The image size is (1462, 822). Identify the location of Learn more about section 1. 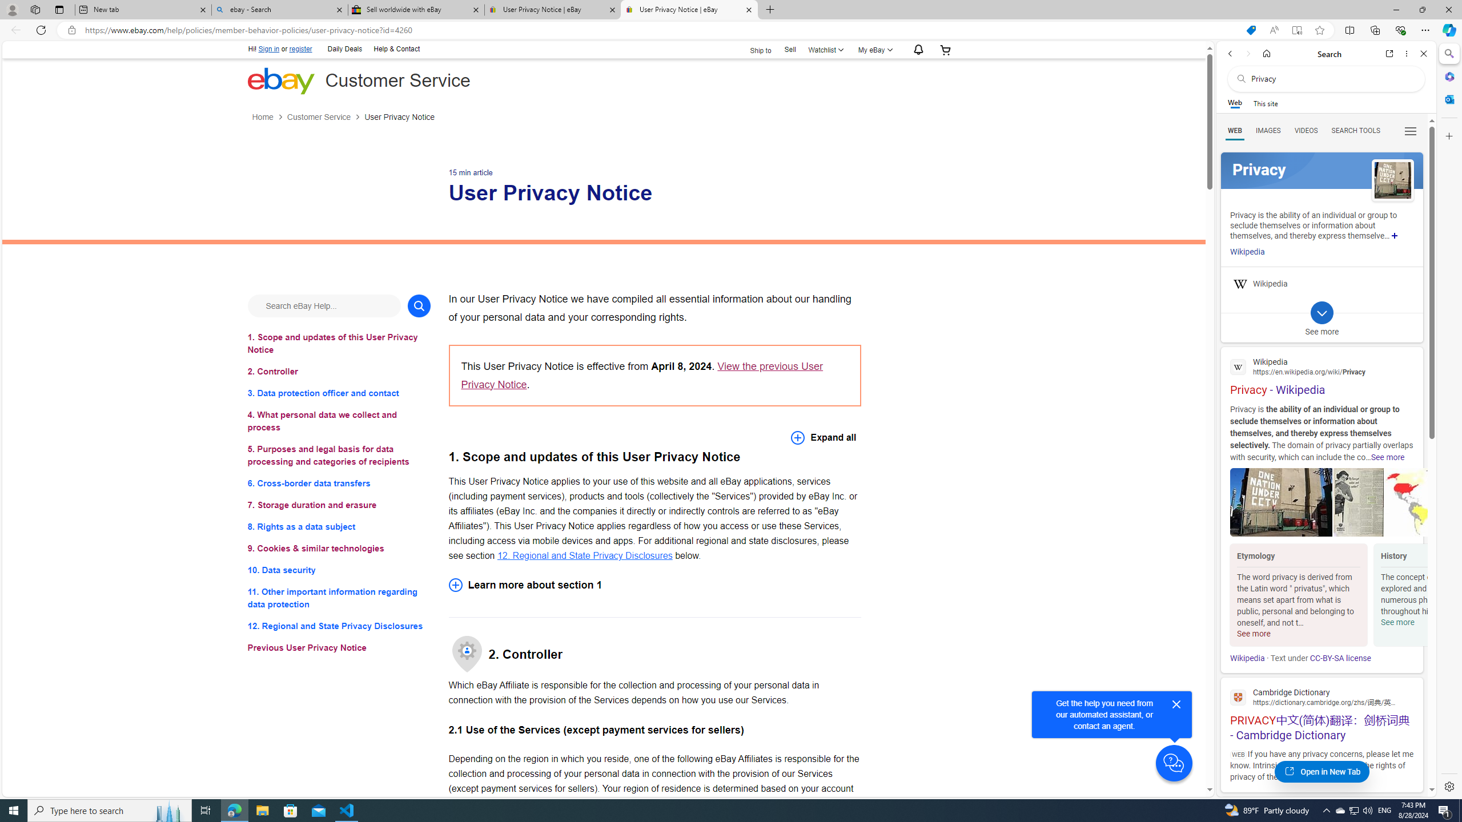
(654, 585).